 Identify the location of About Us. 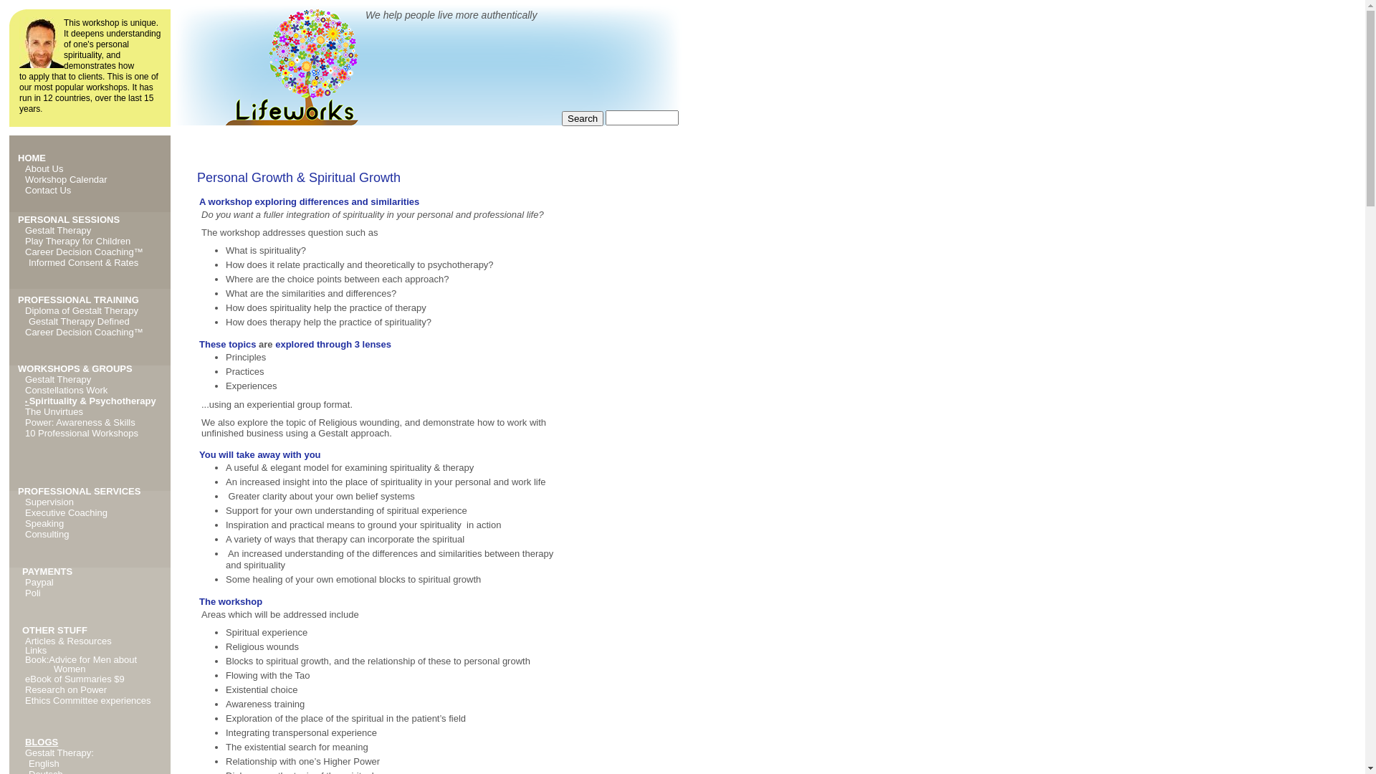
(44, 169).